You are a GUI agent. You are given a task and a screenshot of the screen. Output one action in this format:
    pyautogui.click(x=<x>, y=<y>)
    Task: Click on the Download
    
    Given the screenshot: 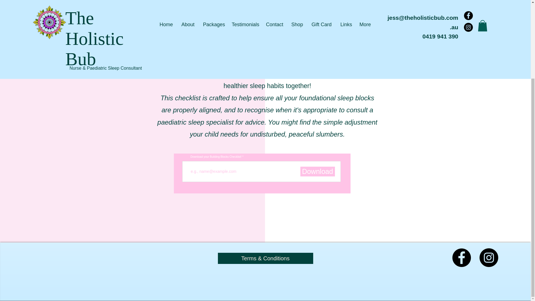 What is the action you would take?
    pyautogui.click(x=317, y=171)
    